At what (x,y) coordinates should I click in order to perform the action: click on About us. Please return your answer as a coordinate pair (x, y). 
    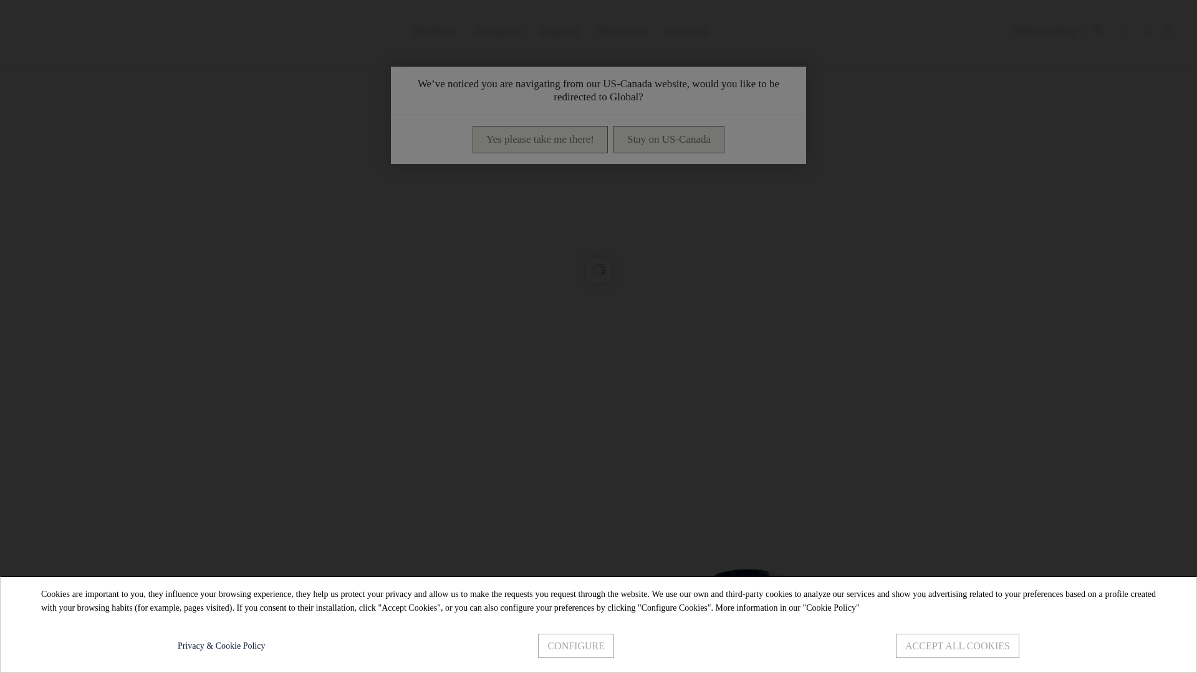
    Looking at the image, I should click on (686, 31).